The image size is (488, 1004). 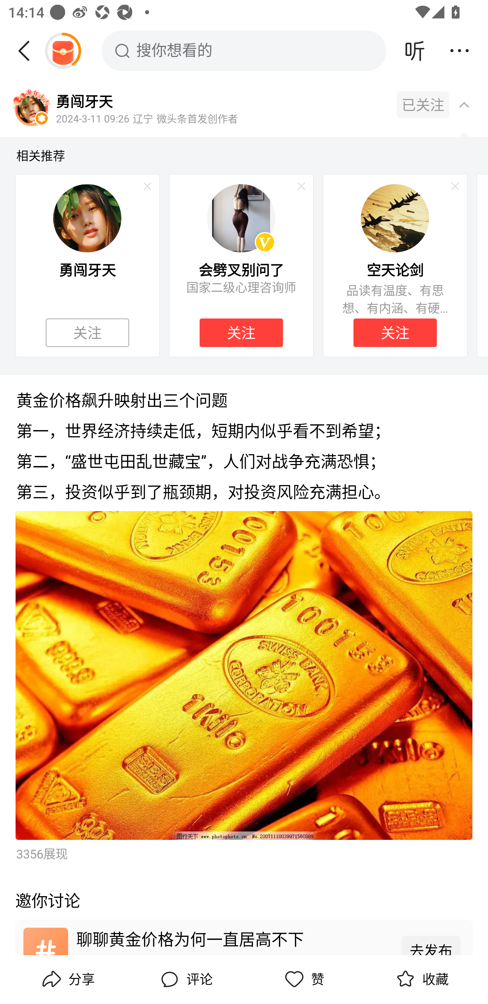 What do you see at coordinates (87, 218) in the screenshot?
I see `勇闯牙天头像` at bounding box center [87, 218].